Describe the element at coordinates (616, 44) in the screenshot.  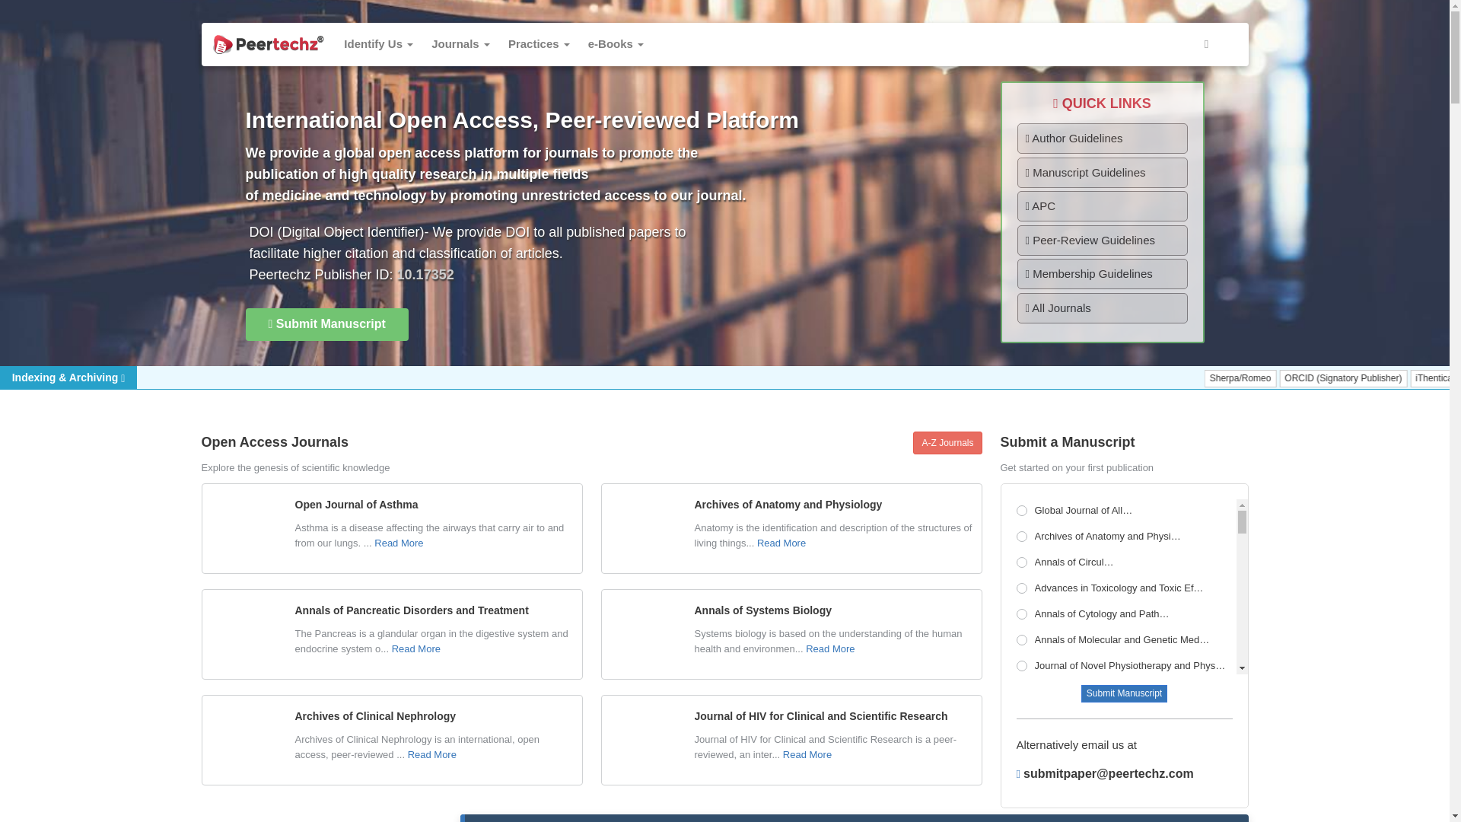
I see `e-Books` at that location.